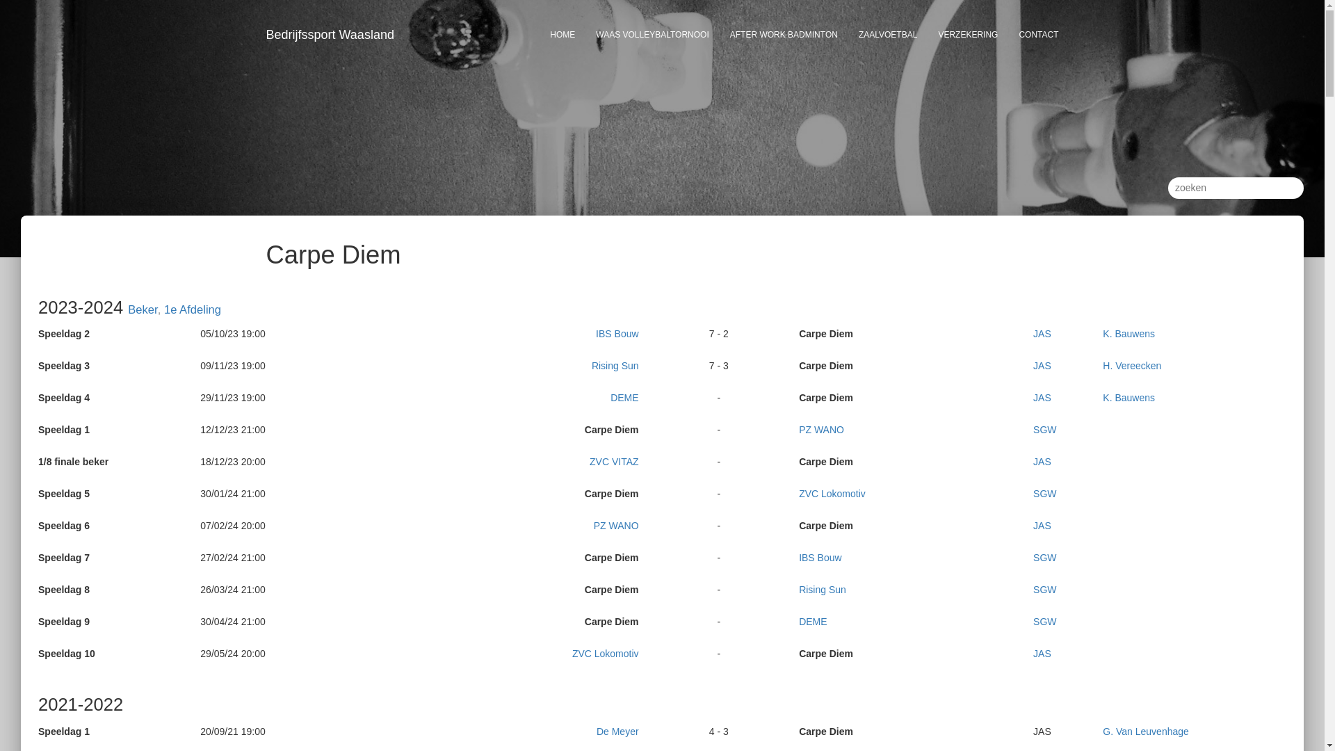  Describe the element at coordinates (1044, 494) in the screenshot. I see `SGW` at that location.